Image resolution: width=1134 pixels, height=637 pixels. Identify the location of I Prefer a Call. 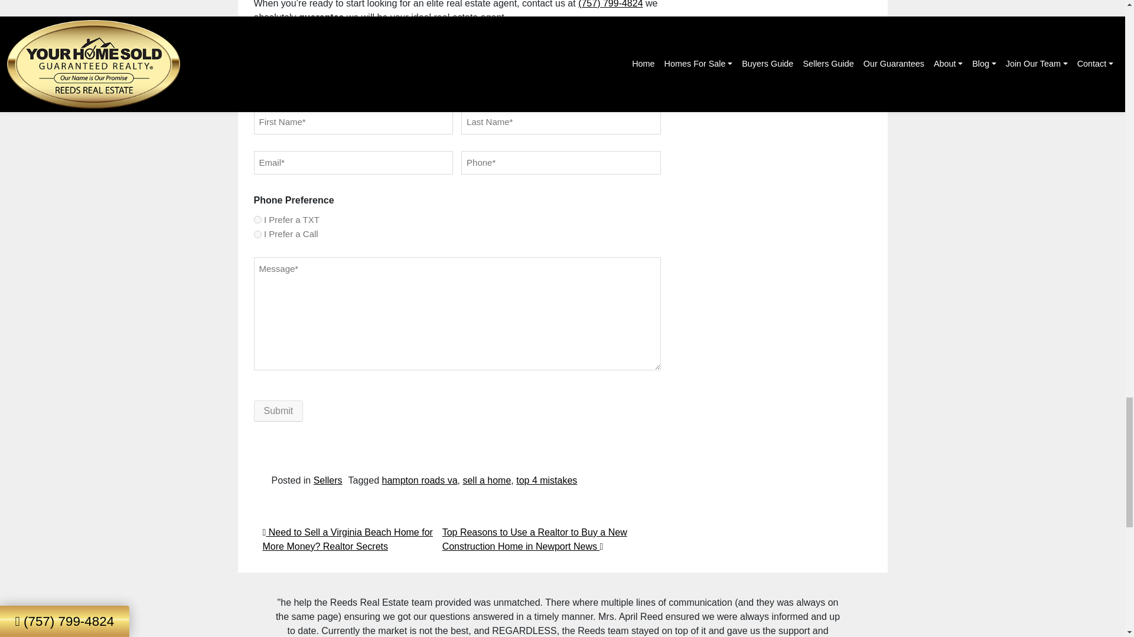
(258, 234).